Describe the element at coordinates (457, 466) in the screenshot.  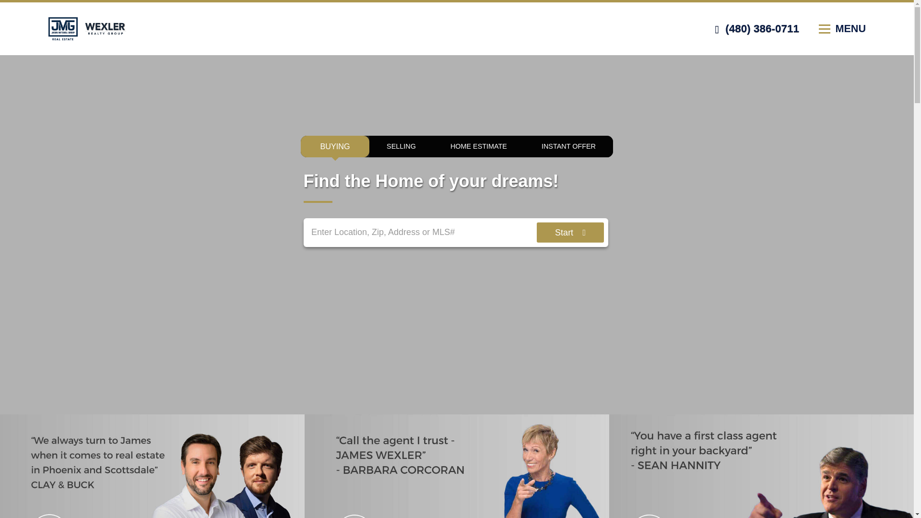
I see `Watch Video` at that location.